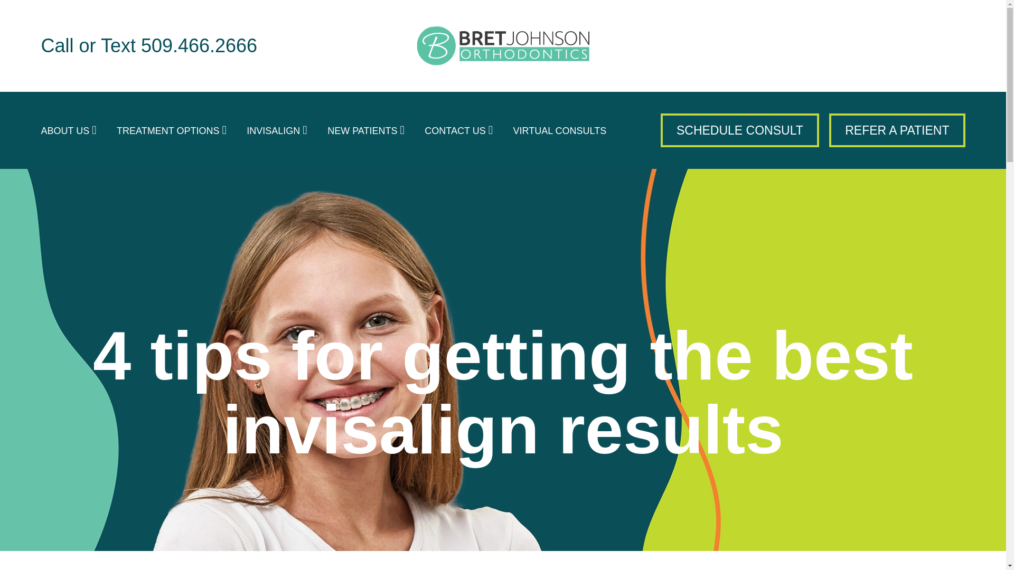 This screenshot has width=1014, height=570. What do you see at coordinates (199, 45) in the screenshot?
I see `509.466.2666` at bounding box center [199, 45].